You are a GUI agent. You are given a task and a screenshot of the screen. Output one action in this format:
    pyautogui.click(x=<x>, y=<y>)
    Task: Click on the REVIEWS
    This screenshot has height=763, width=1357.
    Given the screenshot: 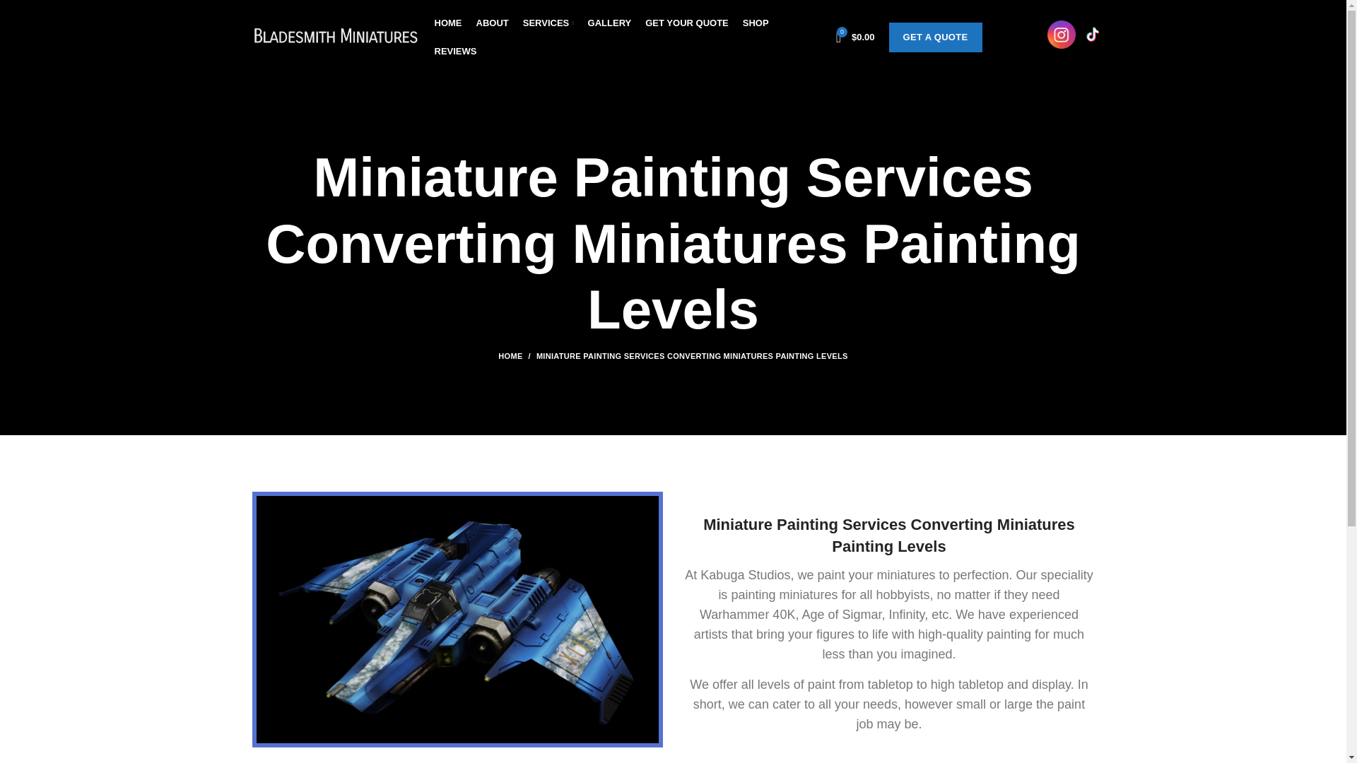 What is the action you would take?
    pyautogui.click(x=455, y=50)
    